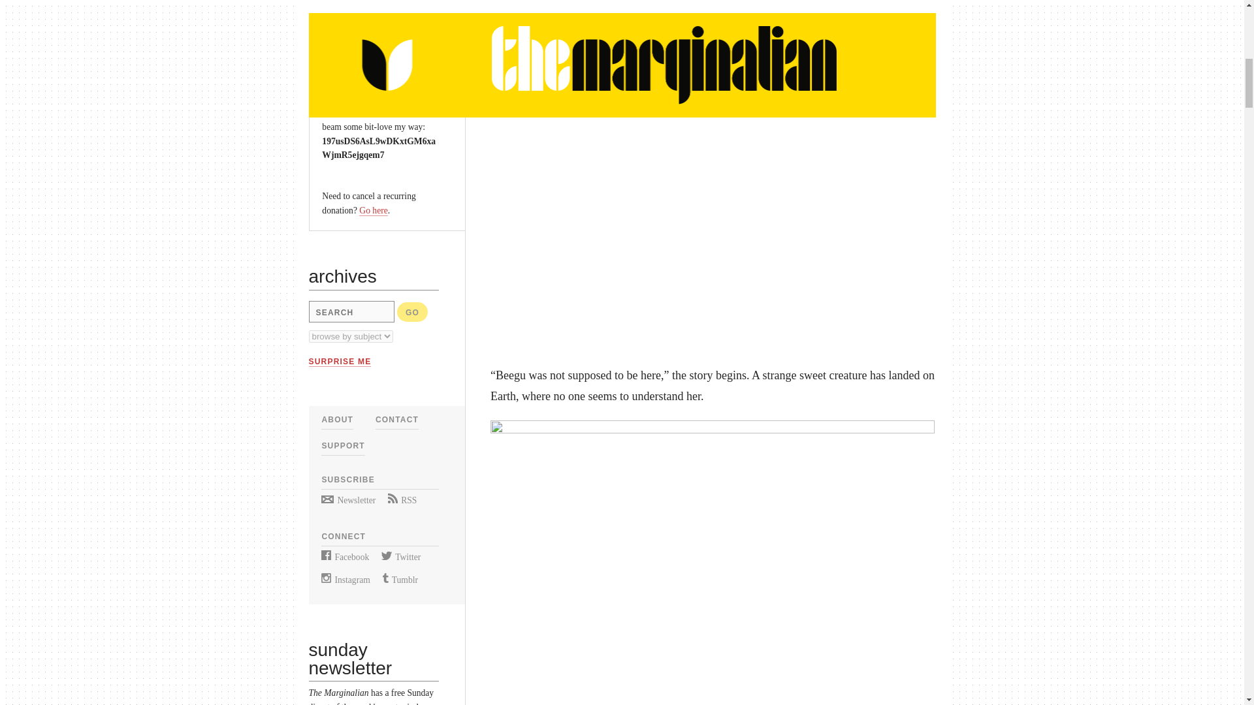 This screenshot has height=705, width=1254. What do you see at coordinates (400, 556) in the screenshot?
I see `Twitter` at bounding box center [400, 556].